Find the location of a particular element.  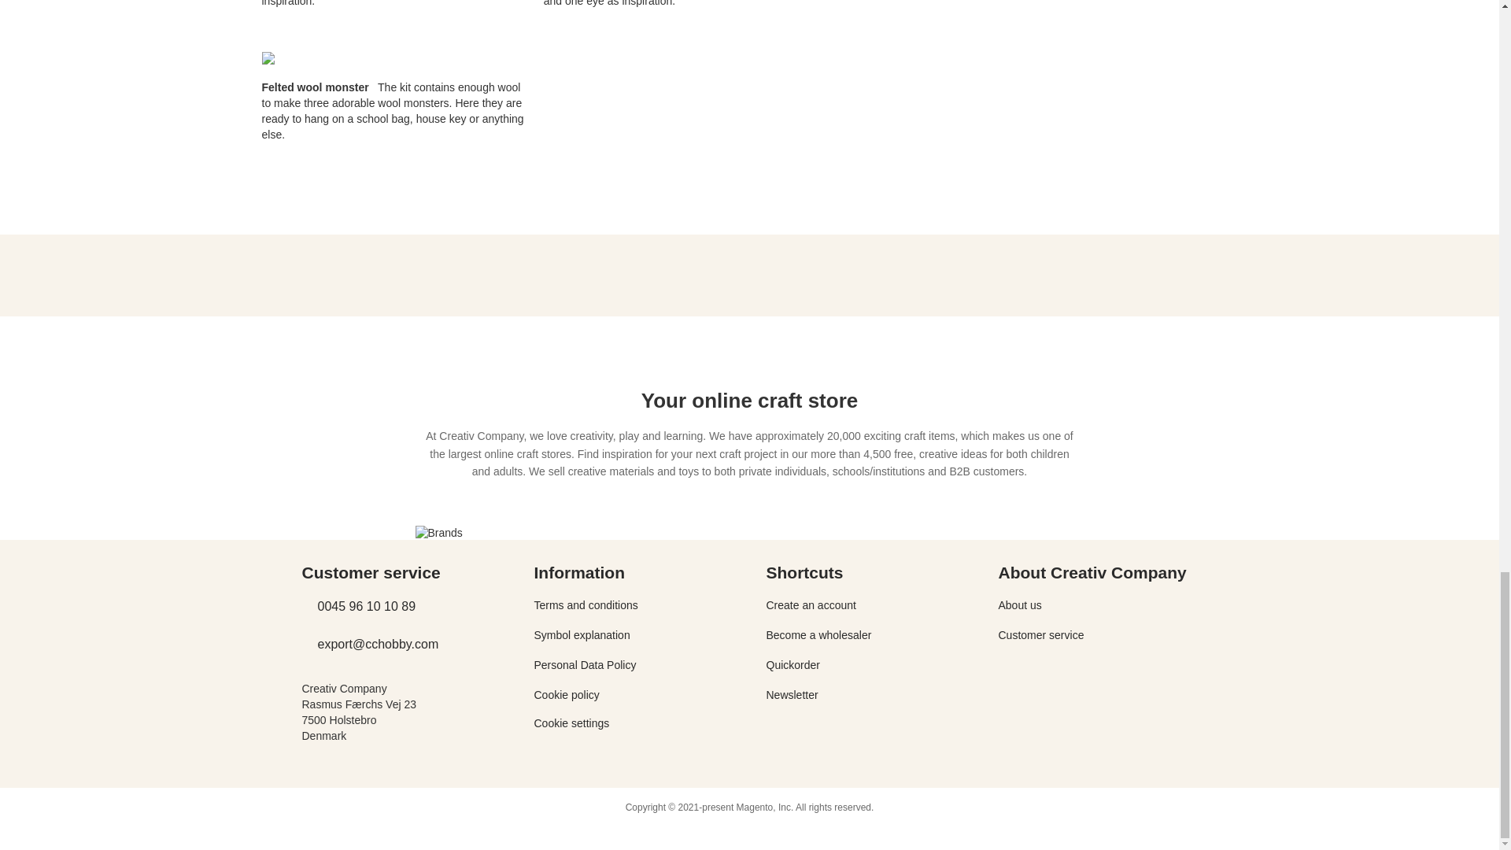

Personal Data Policy is located at coordinates (584, 665).